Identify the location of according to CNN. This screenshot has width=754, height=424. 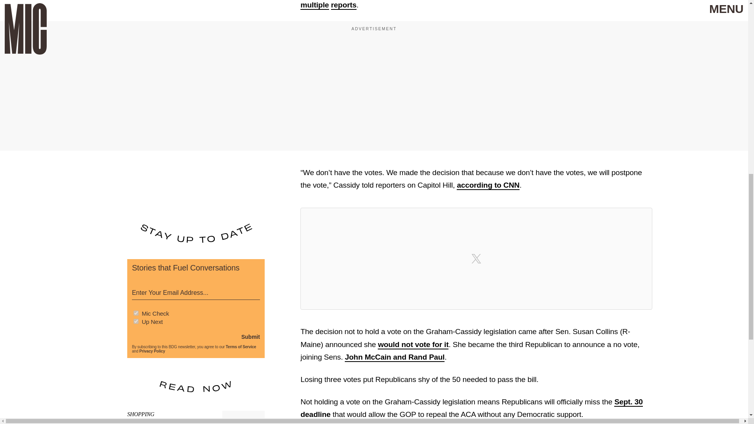
(488, 185).